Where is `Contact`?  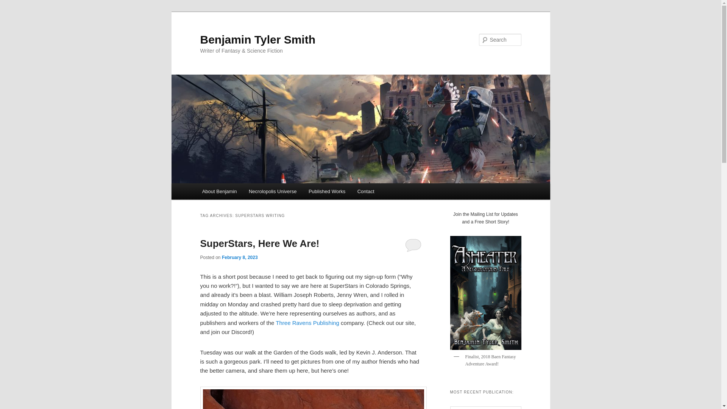
Contact is located at coordinates (366, 191).